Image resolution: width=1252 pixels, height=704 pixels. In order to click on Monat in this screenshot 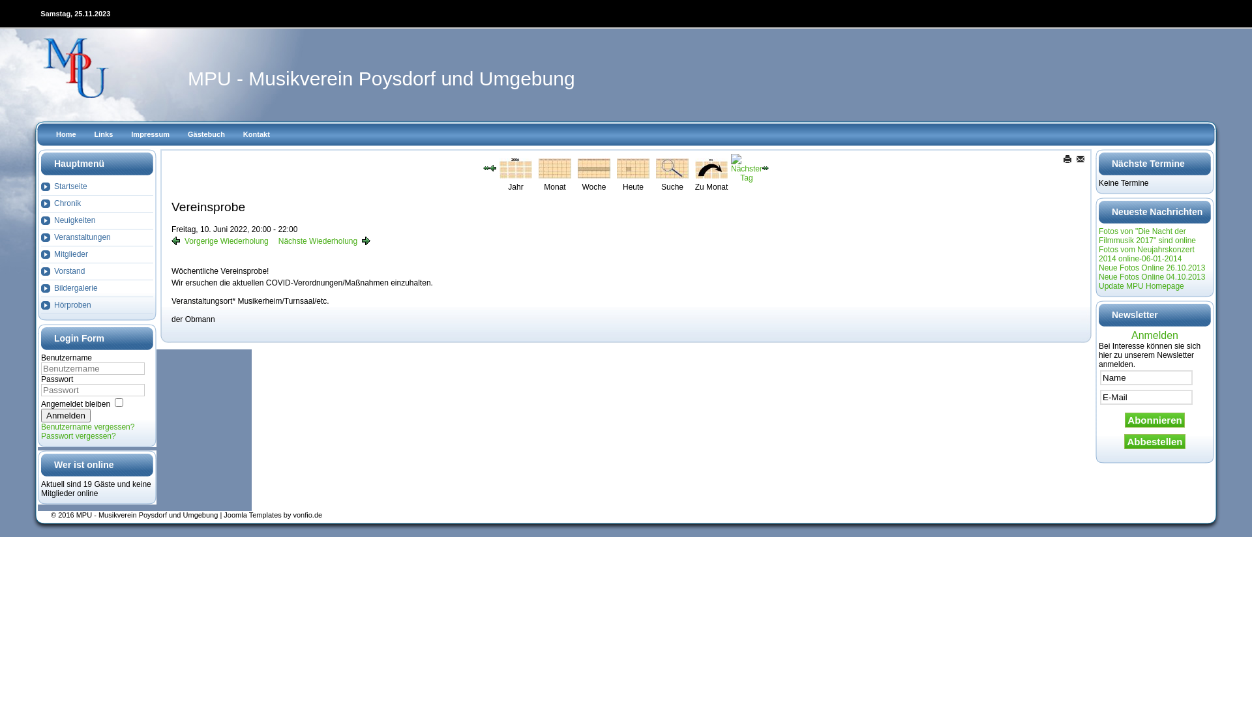, I will do `click(555, 168)`.